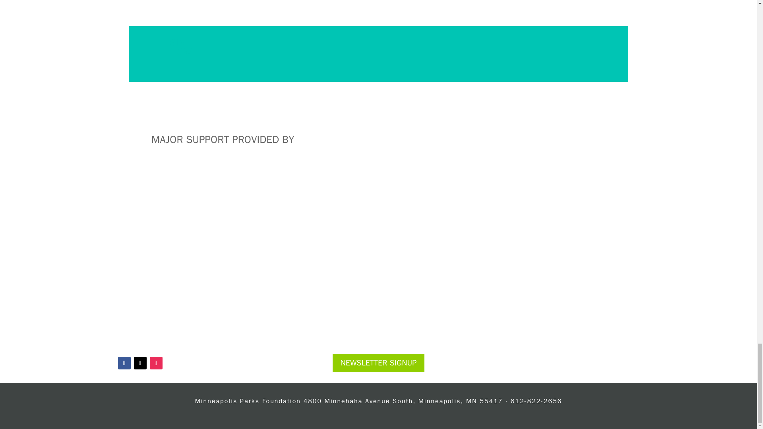  What do you see at coordinates (140, 363) in the screenshot?
I see `Follow on X` at bounding box center [140, 363].